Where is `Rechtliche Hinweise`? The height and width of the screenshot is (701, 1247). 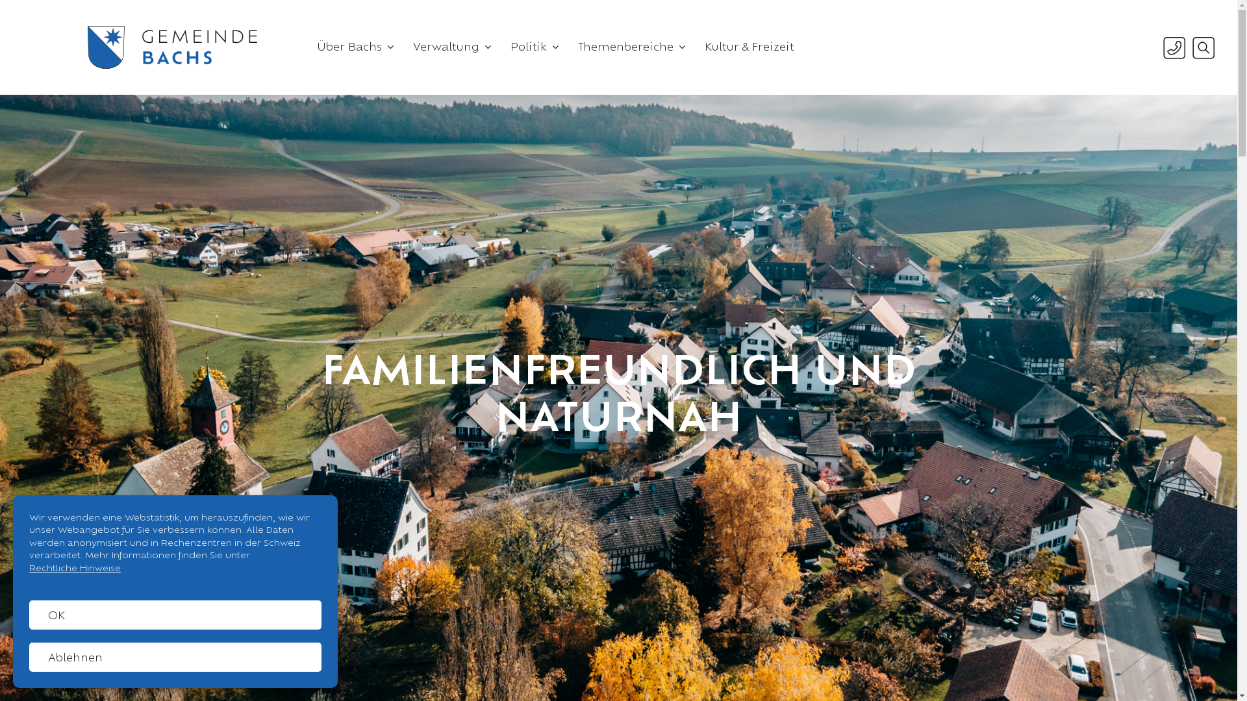 Rechtliche Hinweise is located at coordinates (175, 569).